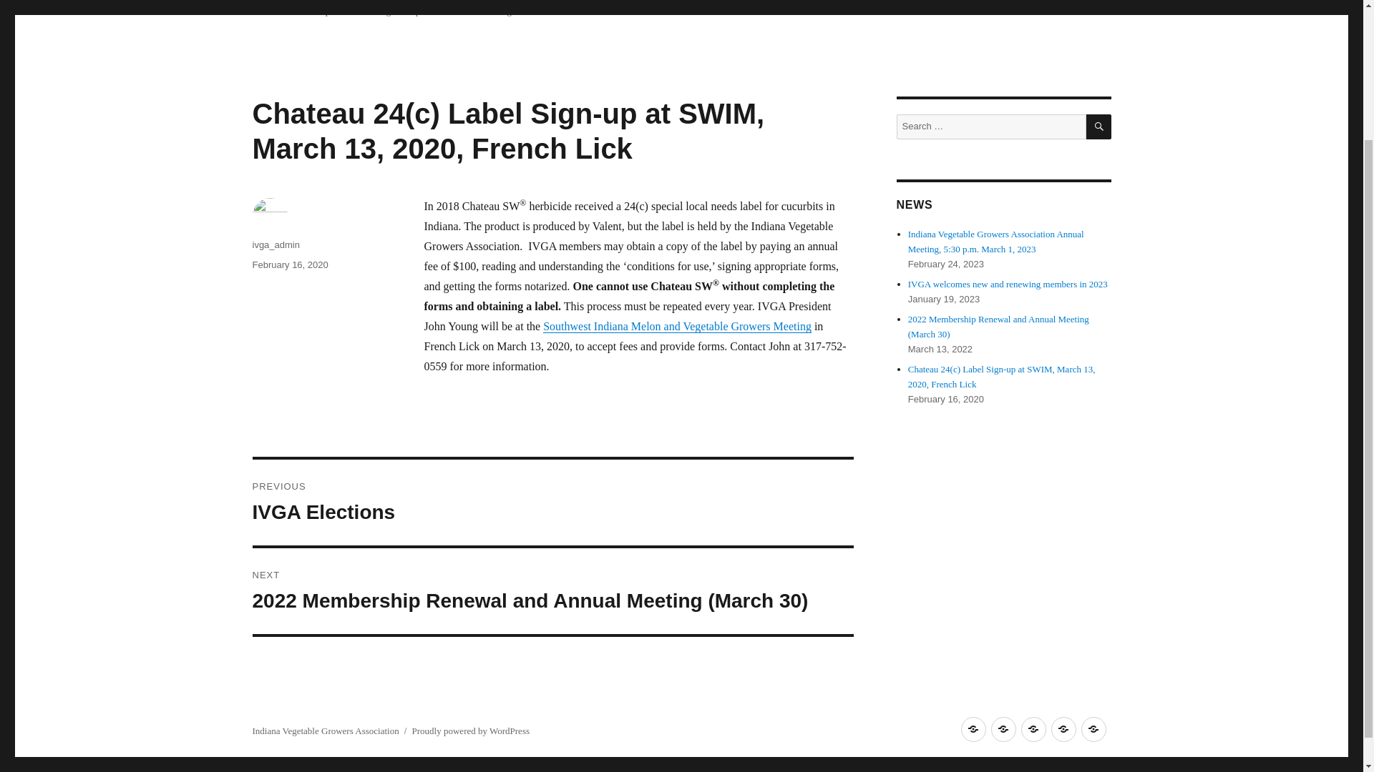 This screenshot has width=1374, height=772. Describe the element at coordinates (677, 326) in the screenshot. I see `Southwest Indiana Melon and Vegetable Growers Meeting` at that location.